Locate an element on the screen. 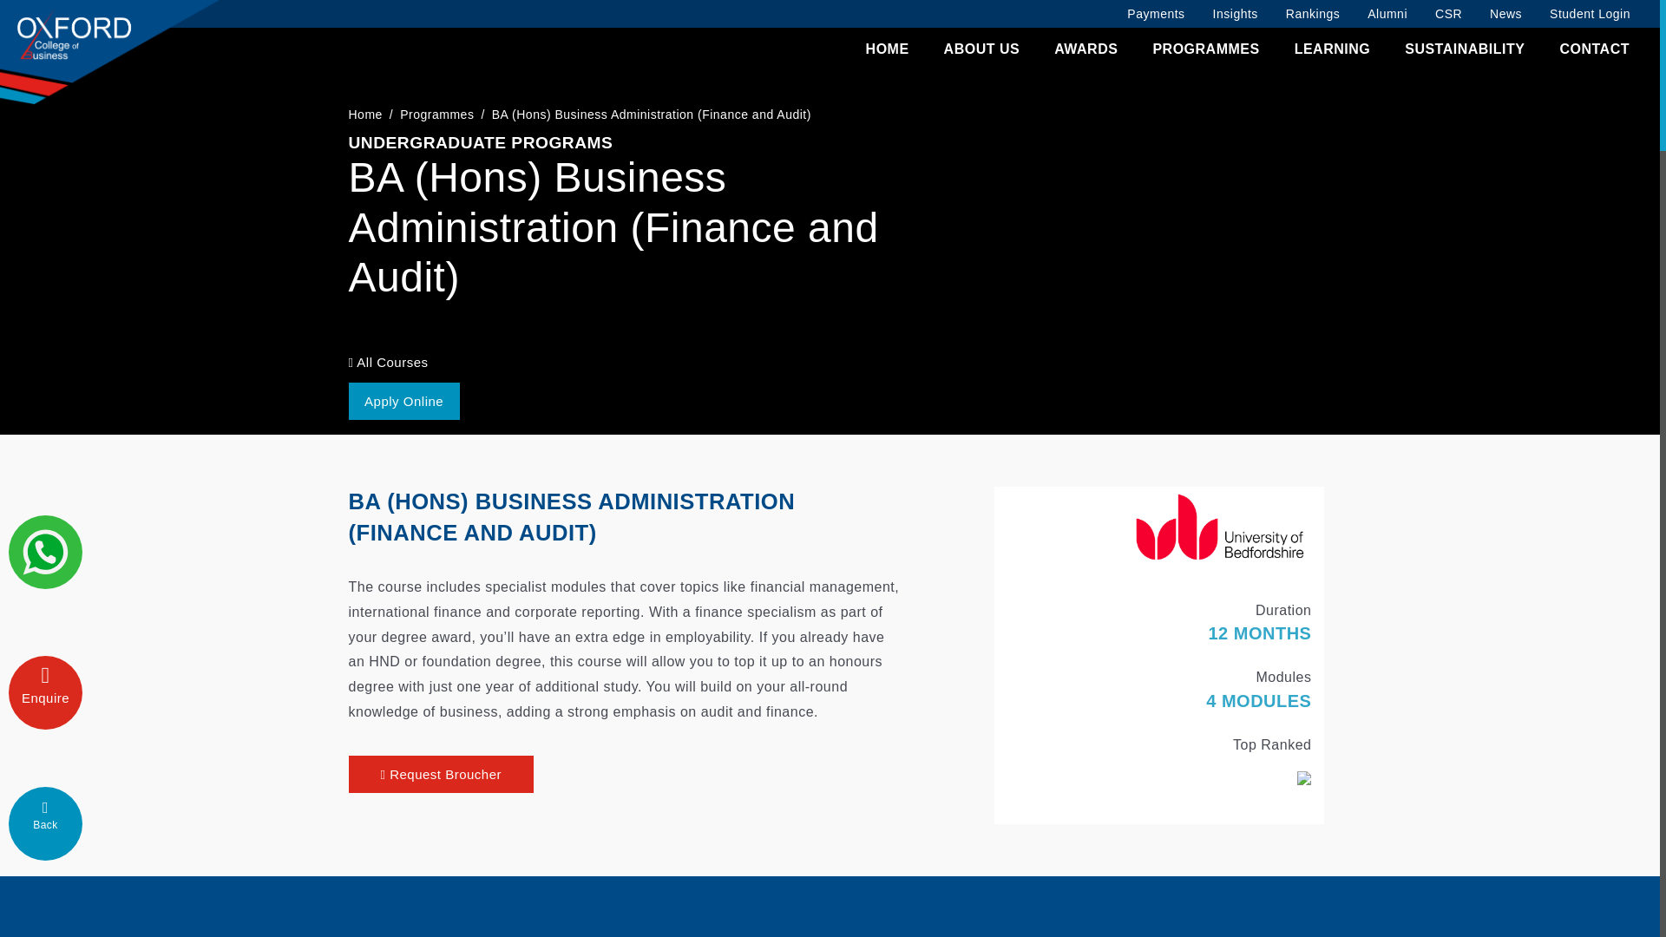 The image size is (1666, 937). AWARDS is located at coordinates (1086, 49).